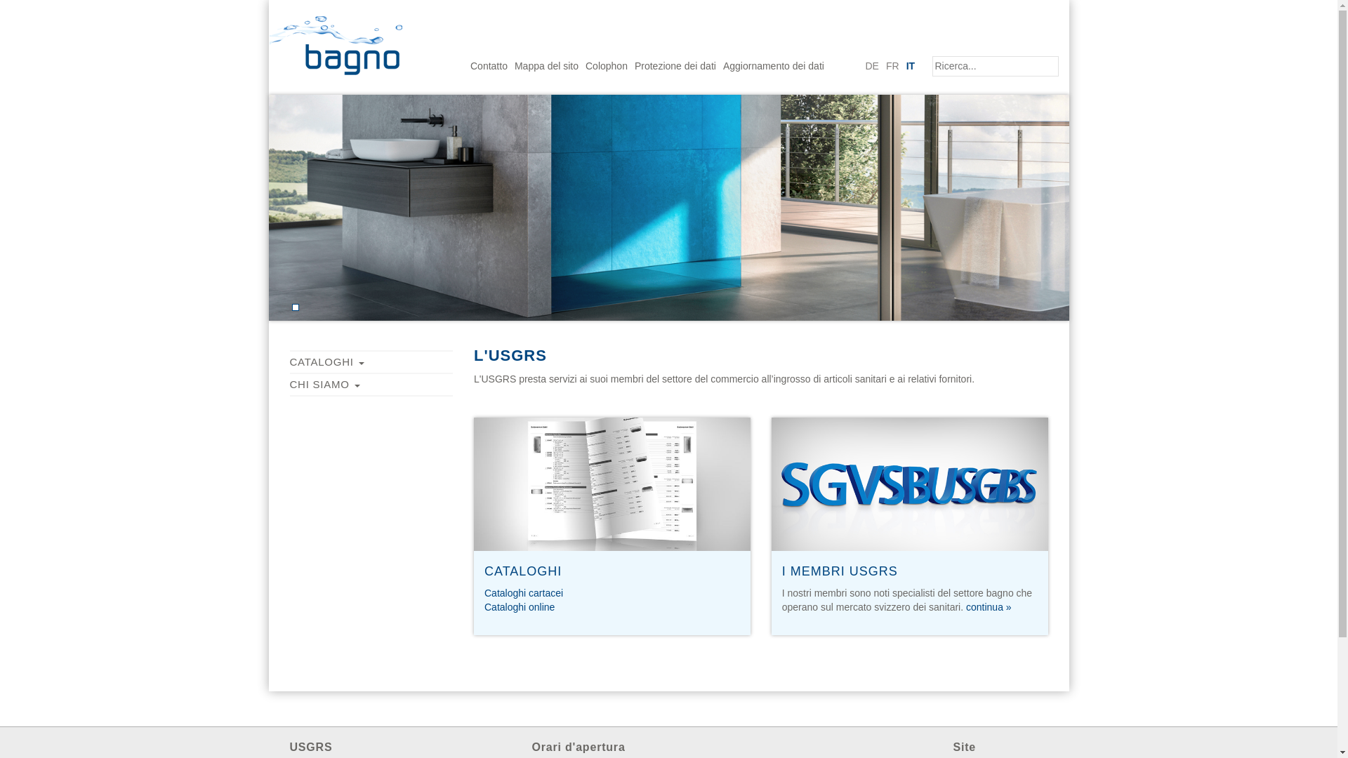 Image resolution: width=1348 pixels, height=758 pixels. I want to click on CATALOGHI , so click(368, 362).